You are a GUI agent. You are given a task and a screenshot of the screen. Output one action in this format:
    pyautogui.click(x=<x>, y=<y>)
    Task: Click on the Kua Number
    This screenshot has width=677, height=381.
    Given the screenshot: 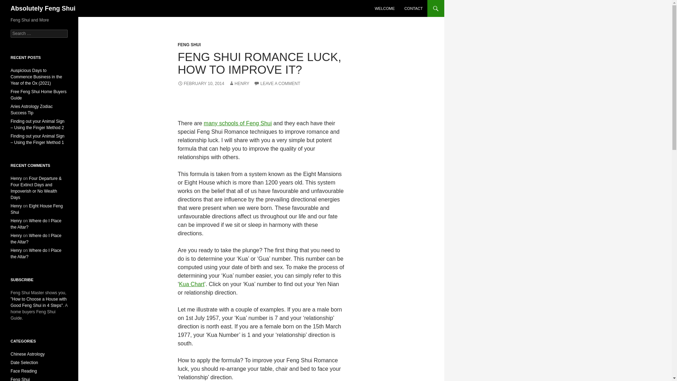 What is the action you would take?
    pyautogui.click(x=192, y=284)
    